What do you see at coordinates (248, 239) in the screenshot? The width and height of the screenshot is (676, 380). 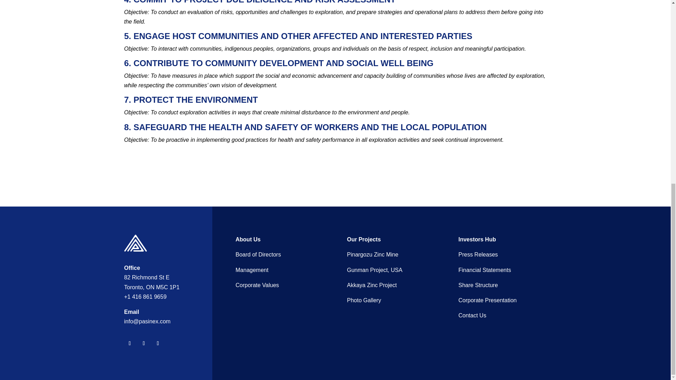 I see `About Us` at bounding box center [248, 239].